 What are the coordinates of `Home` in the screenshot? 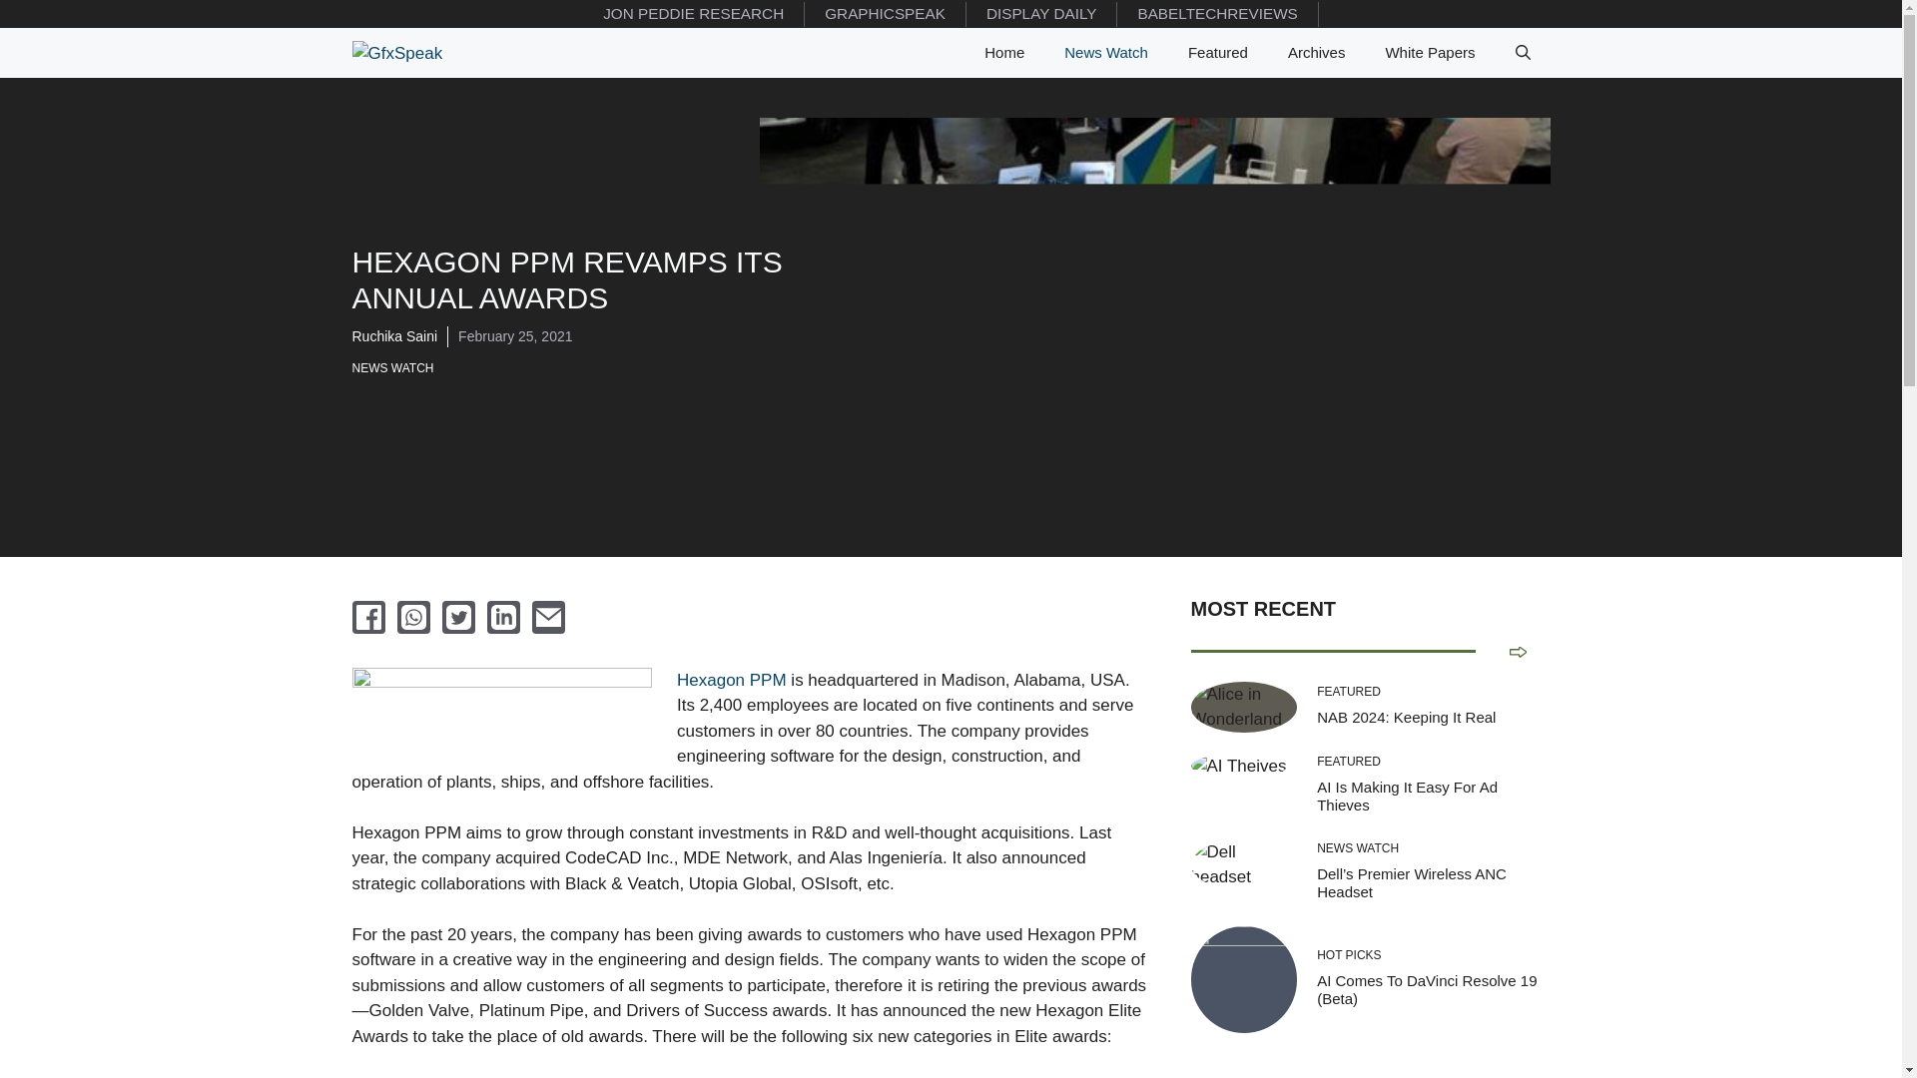 It's located at (1004, 52).